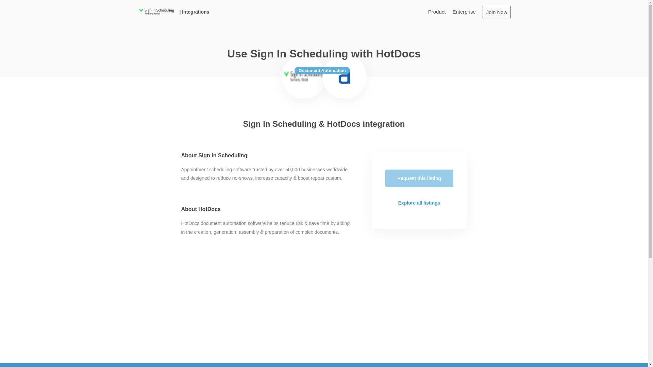 The image size is (653, 367). What do you see at coordinates (303, 76) in the screenshot?
I see `Sign In Scheduling` at bounding box center [303, 76].